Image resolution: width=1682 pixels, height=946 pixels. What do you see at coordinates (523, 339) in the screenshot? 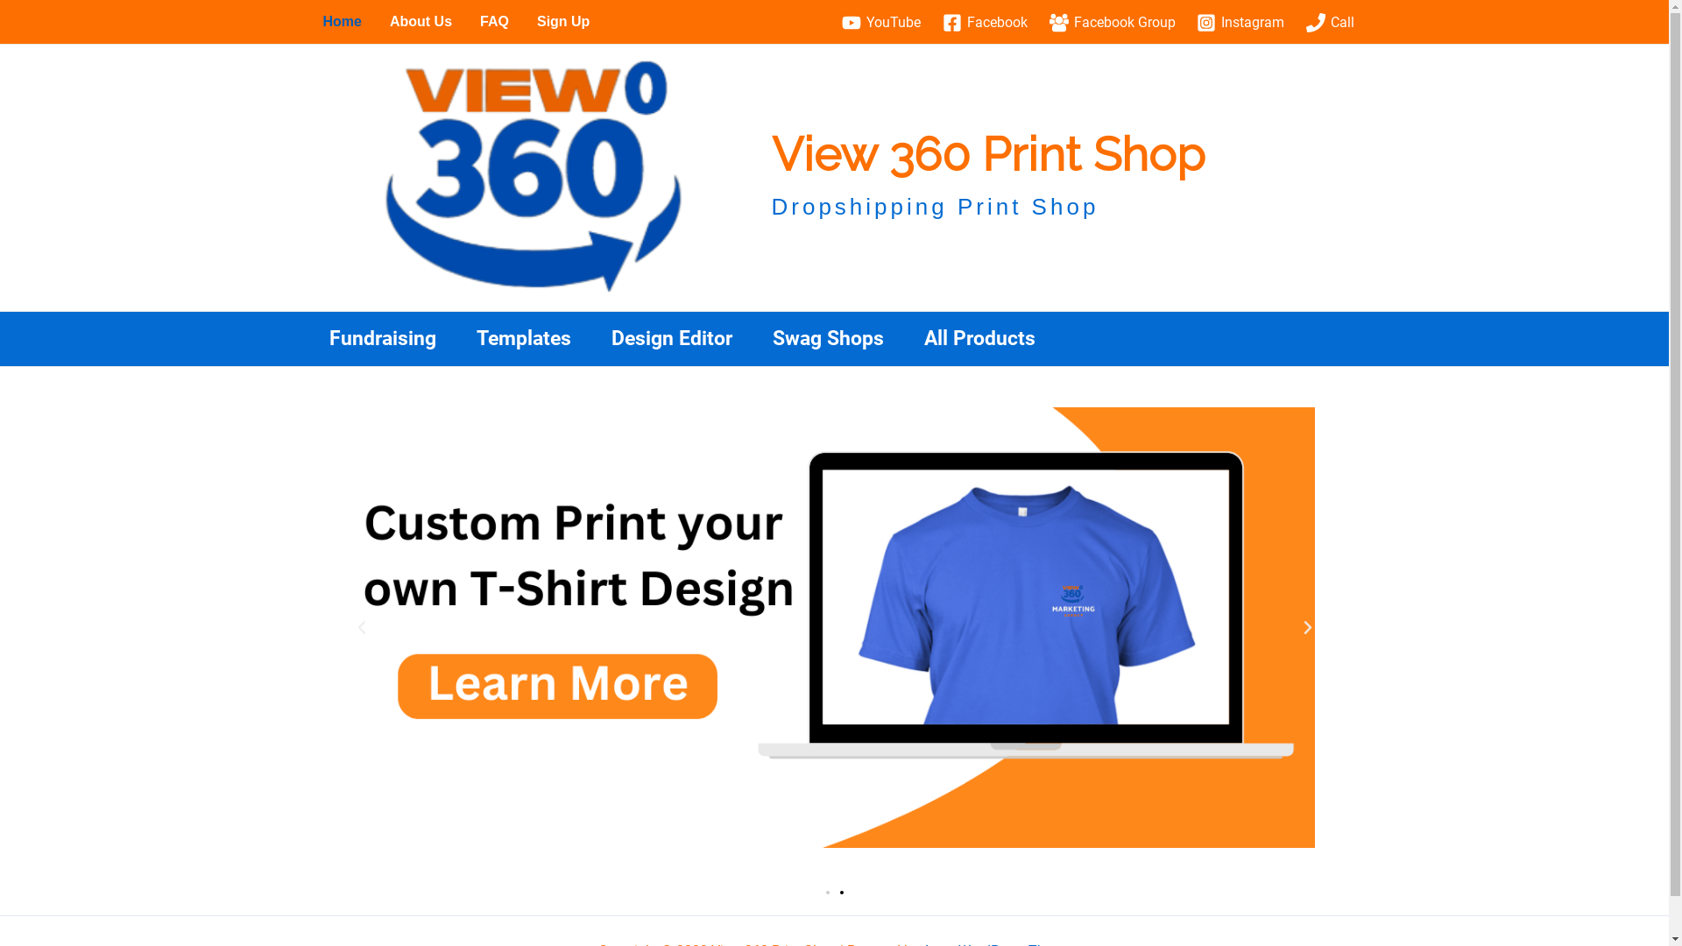
I see `Templates` at bounding box center [523, 339].